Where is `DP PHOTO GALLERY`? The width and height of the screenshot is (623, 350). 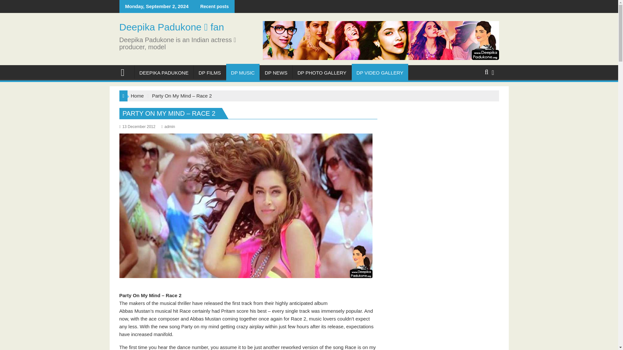
DP PHOTO GALLERY is located at coordinates (322, 73).